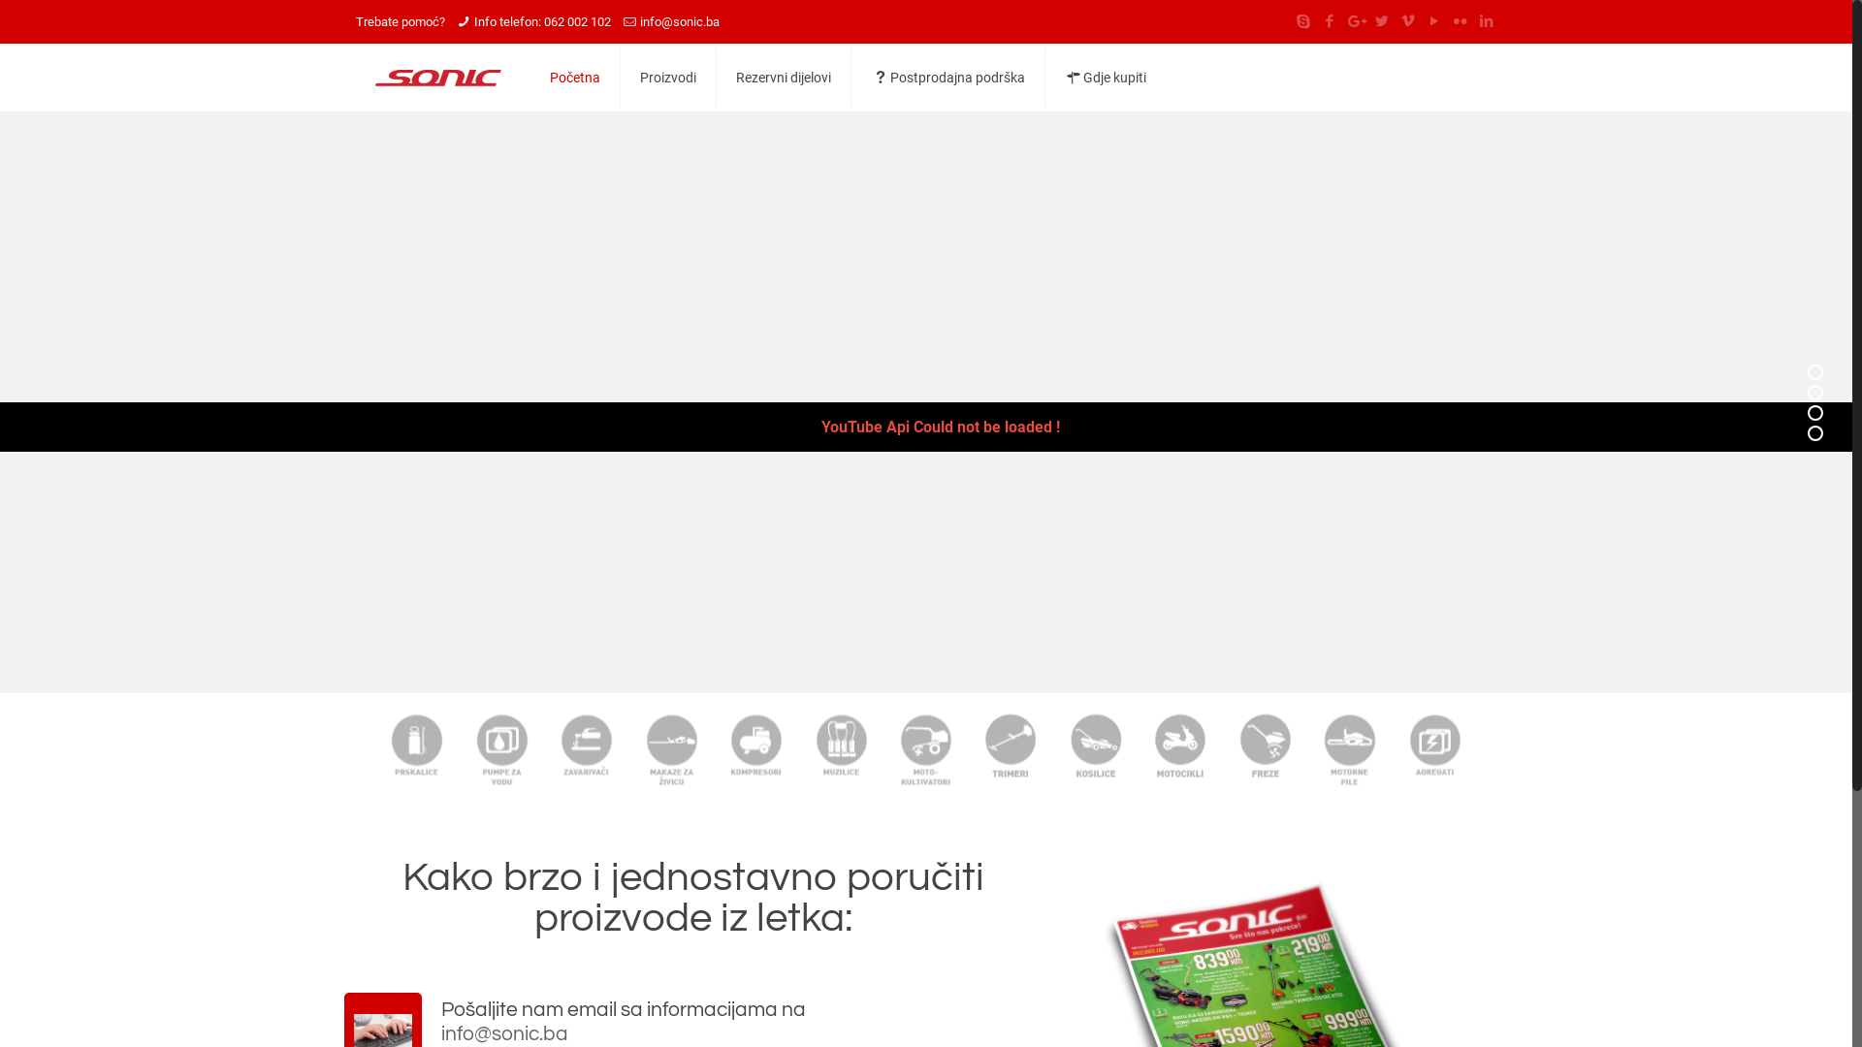 The width and height of the screenshot is (1862, 1047). What do you see at coordinates (543, 21) in the screenshot?
I see `Info telefon: 062 002 102` at bounding box center [543, 21].